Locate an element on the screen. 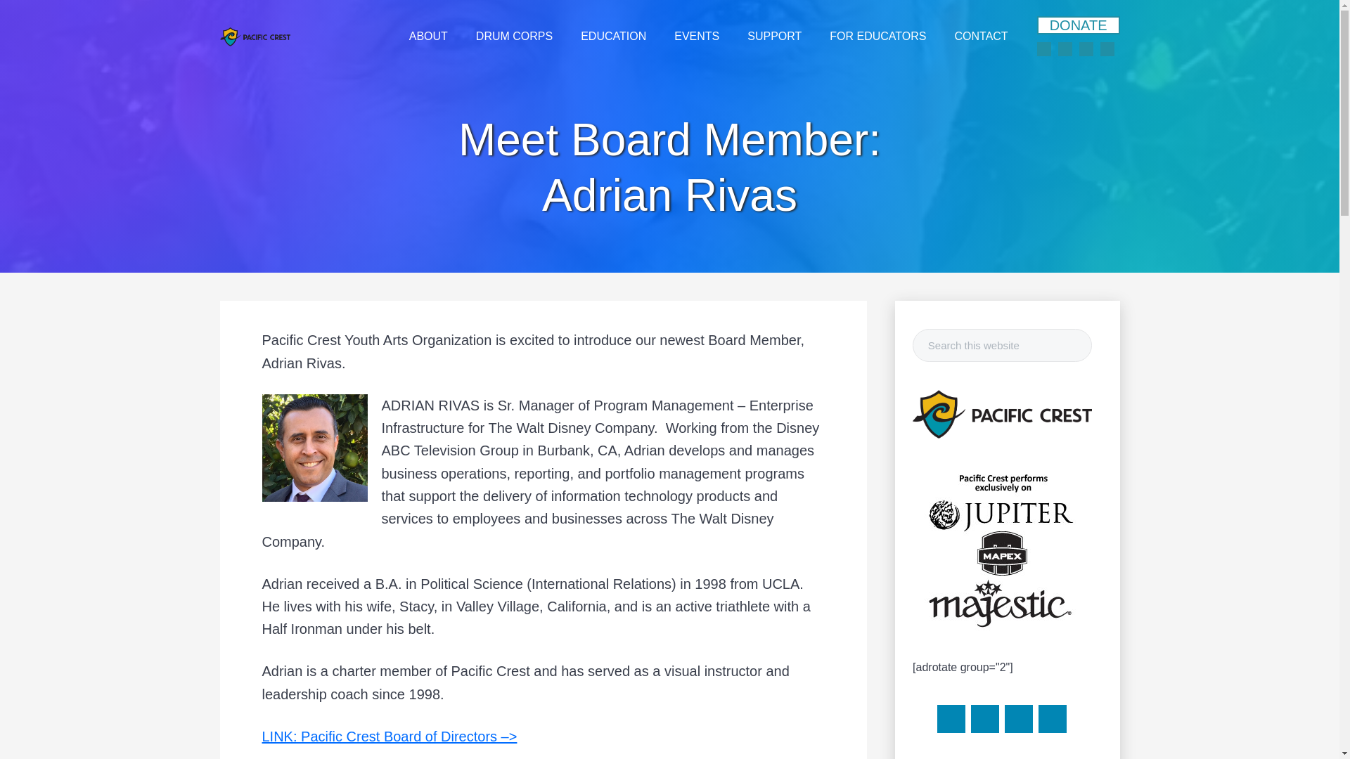  SUPPORT is located at coordinates (773, 37).